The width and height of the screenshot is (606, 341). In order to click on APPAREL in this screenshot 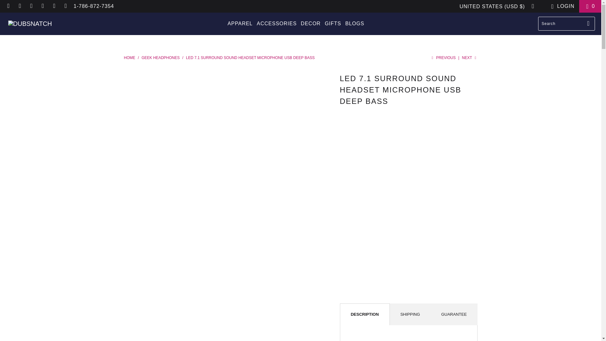, I will do `click(240, 24)`.